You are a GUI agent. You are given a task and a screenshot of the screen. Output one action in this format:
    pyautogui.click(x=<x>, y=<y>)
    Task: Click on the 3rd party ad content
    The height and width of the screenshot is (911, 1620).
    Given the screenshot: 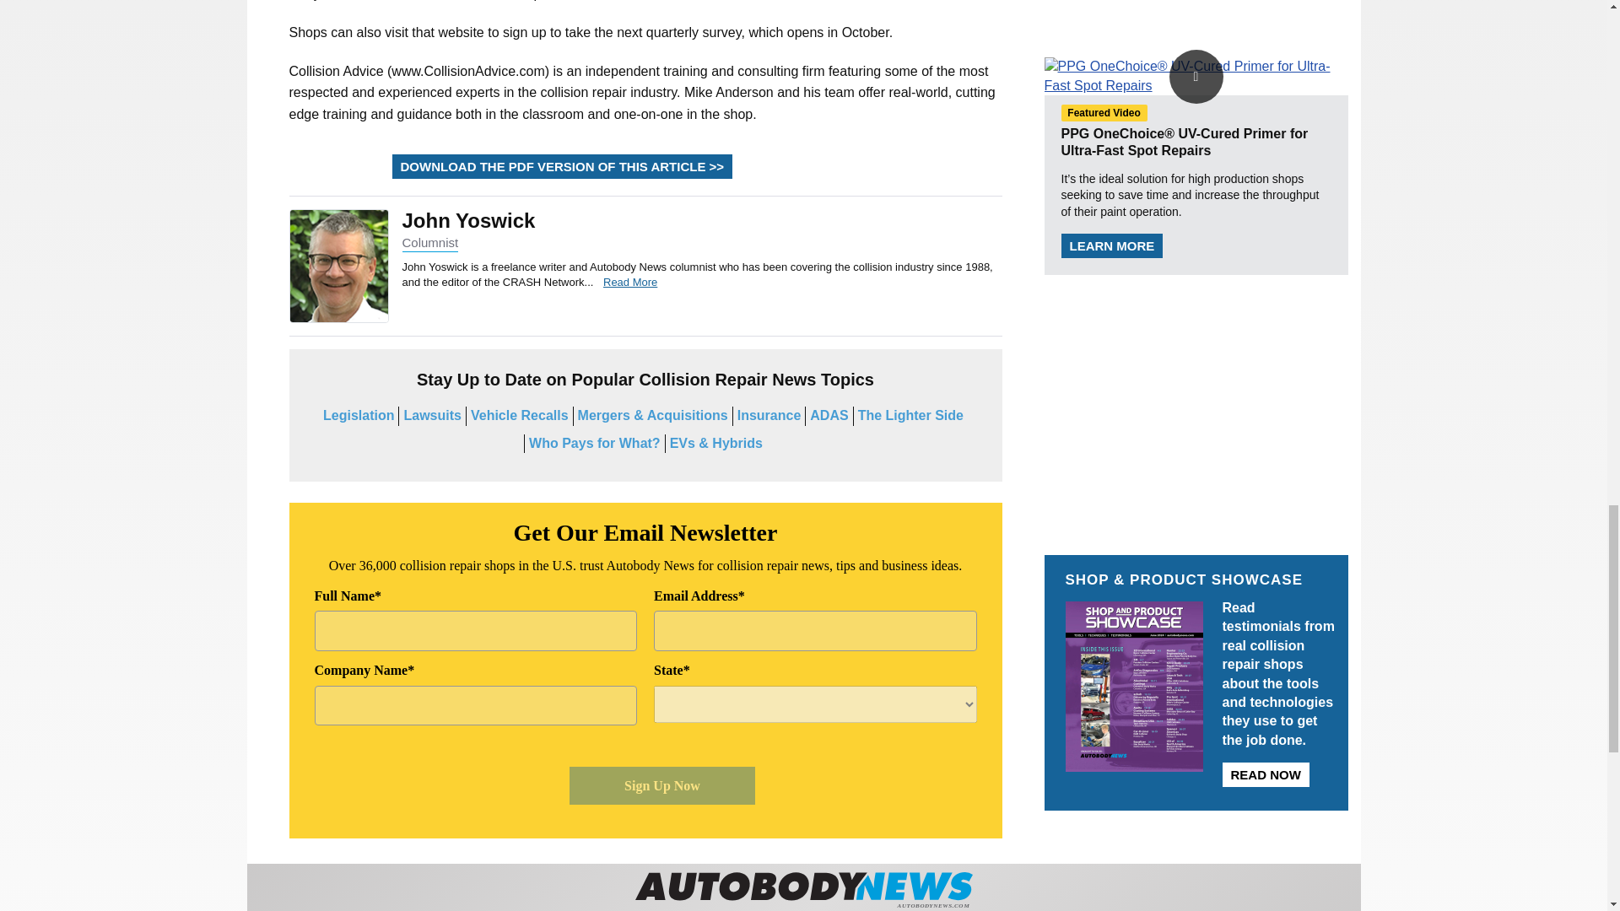 What is the action you would take?
    pyautogui.click(x=1196, y=7)
    